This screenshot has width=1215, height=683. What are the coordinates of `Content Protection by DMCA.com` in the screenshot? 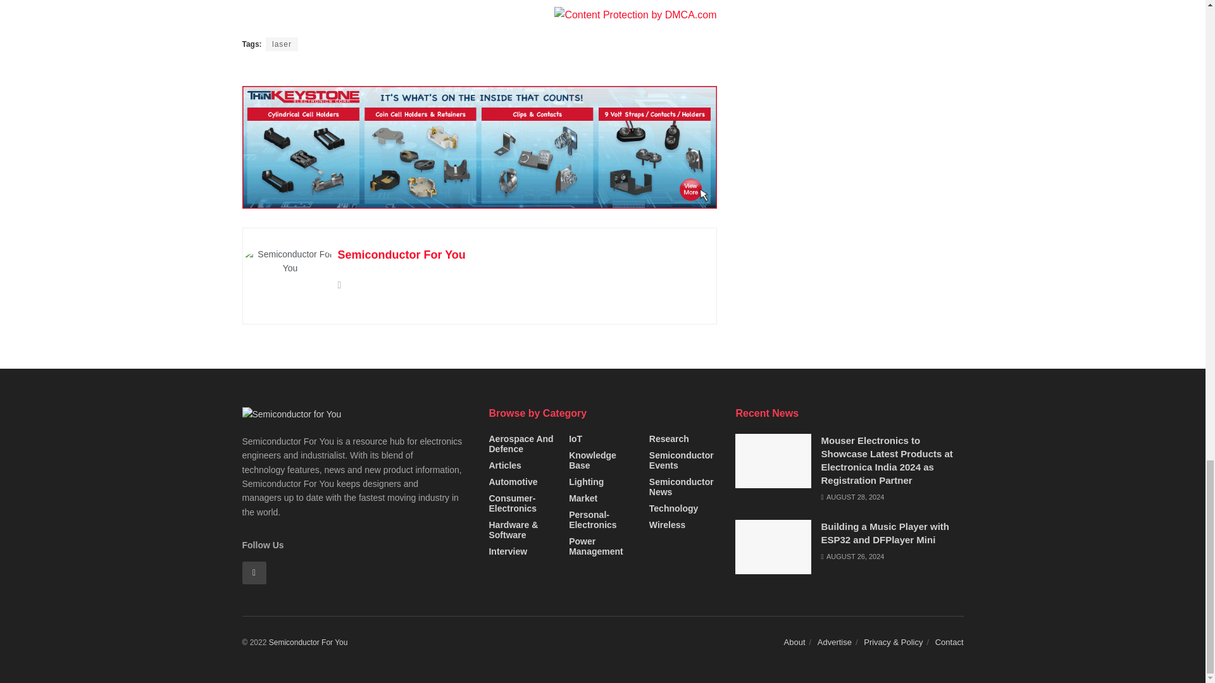 It's located at (635, 15).